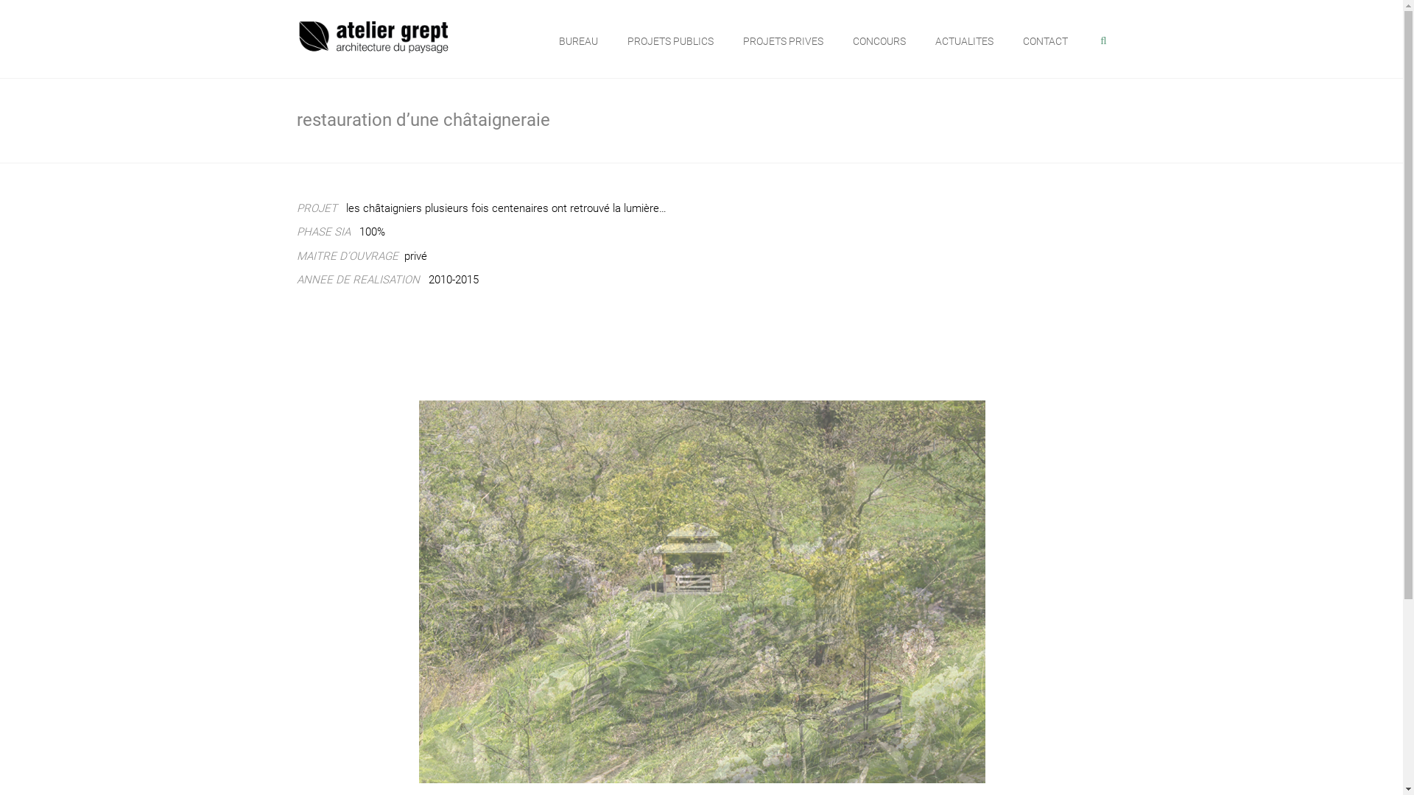 The height and width of the screenshot is (795, 1414). What do you see at coordinates (670, 41) in the screenshot?
I see `PROJETS PUBLICS` at bounding box center [670, 41].